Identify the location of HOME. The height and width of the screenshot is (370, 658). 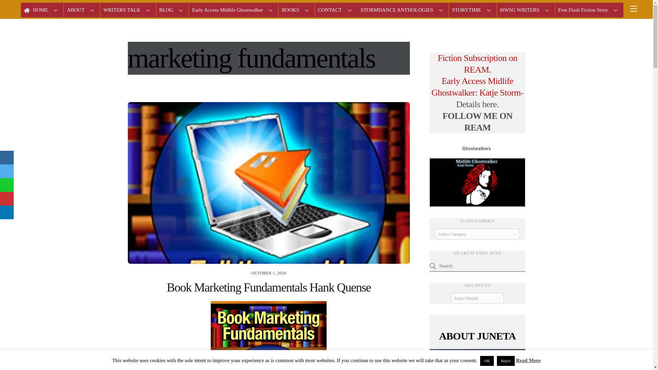
(42, 10).